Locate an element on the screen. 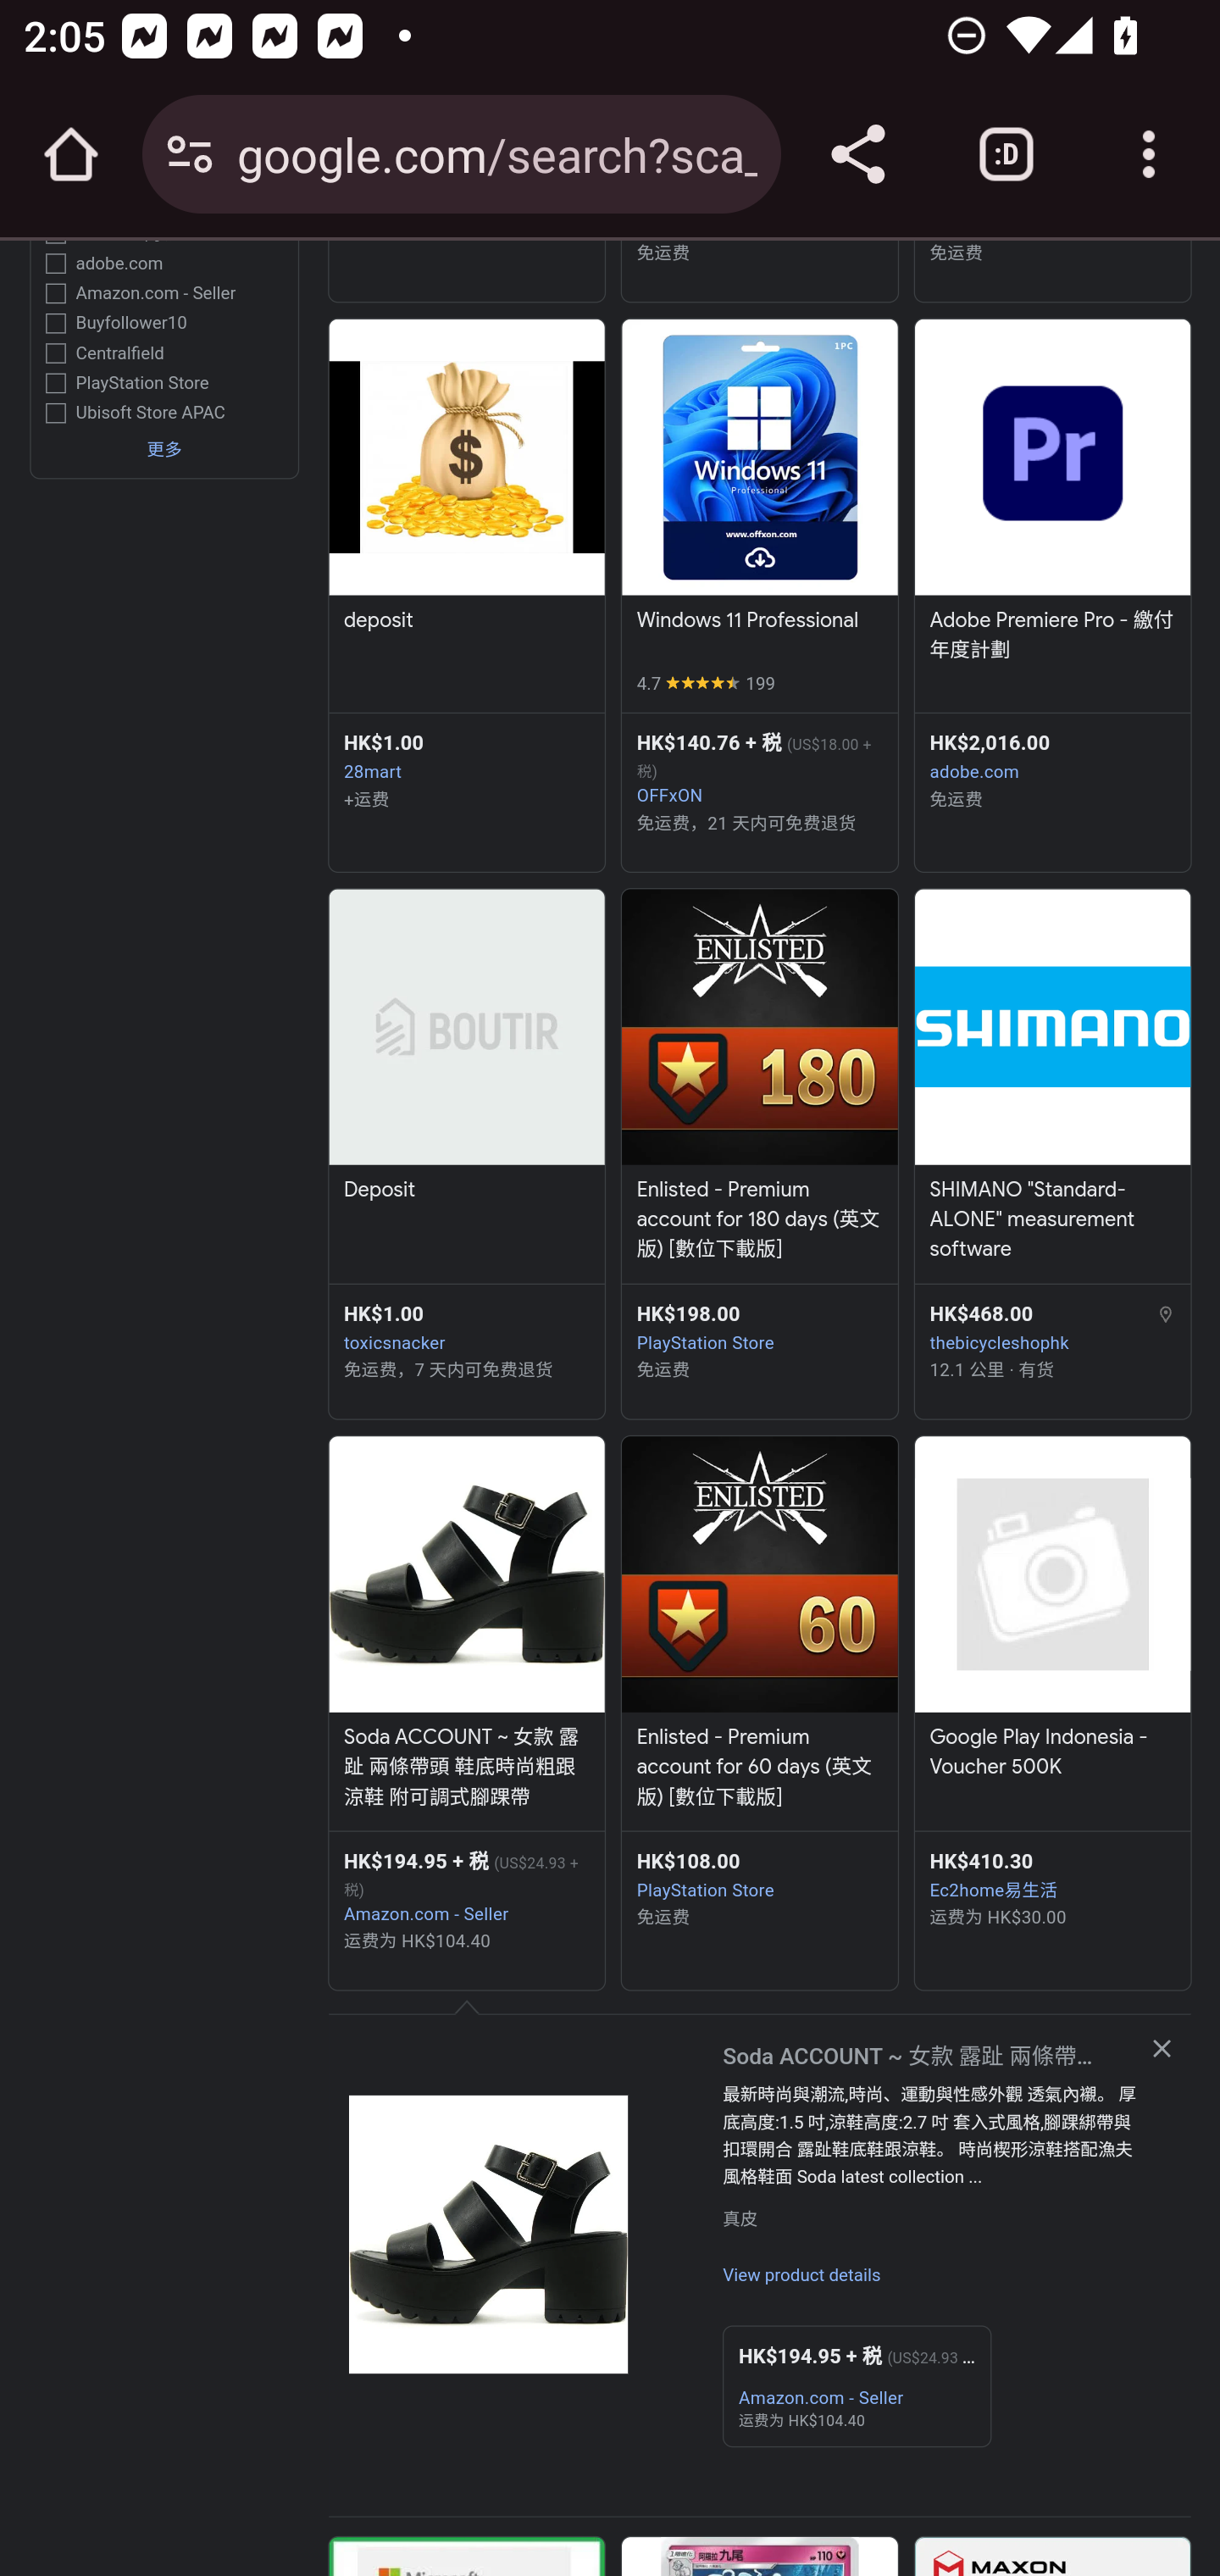 The image size is (1220, 2576). Share is located at coordinates (857, 154).